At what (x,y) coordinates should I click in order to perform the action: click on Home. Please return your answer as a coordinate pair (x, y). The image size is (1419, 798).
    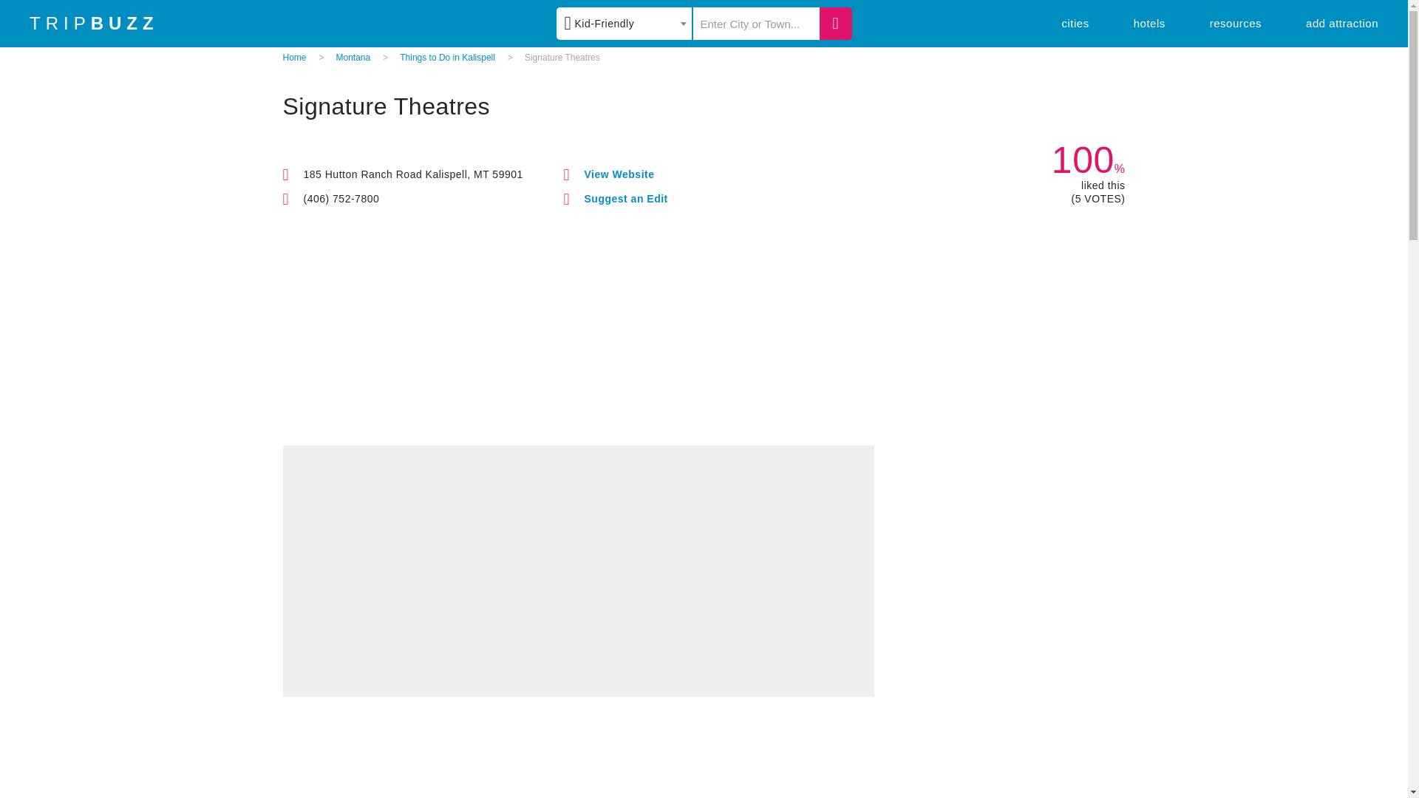
    Looking at the image, I should click on (294, 58).